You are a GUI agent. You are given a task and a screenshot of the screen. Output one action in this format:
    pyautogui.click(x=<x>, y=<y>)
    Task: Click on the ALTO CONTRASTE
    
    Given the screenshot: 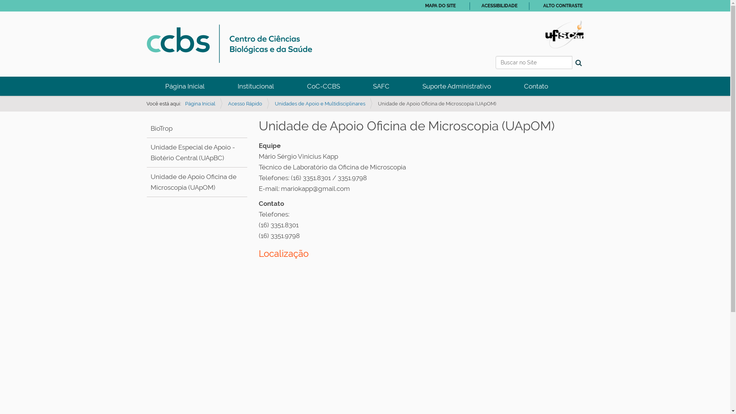 What is the action you would take?
    pyautogui.click(x=563, y=6)
    